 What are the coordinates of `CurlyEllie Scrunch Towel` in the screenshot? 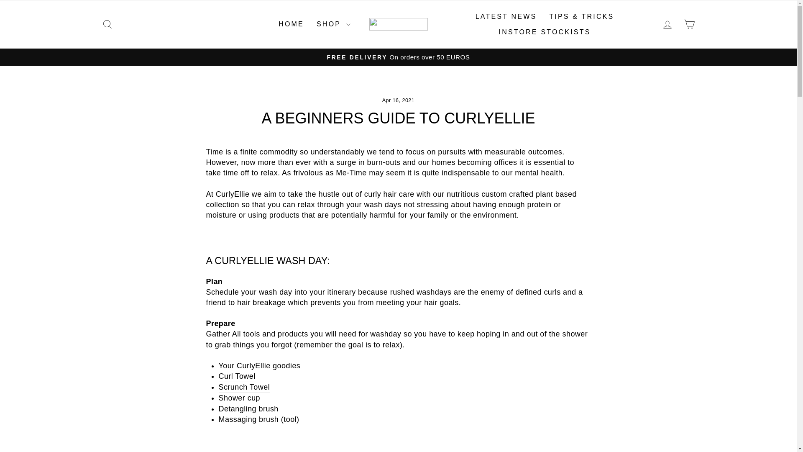 It's located at (244, 387).